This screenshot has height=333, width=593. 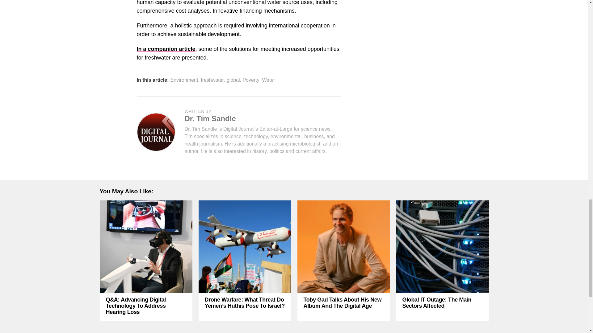 What do you see at coordinates (210, 118) in the screenshot?
I see `Posts by Dr. Tim Sandle` at bounding box center [210, 118].